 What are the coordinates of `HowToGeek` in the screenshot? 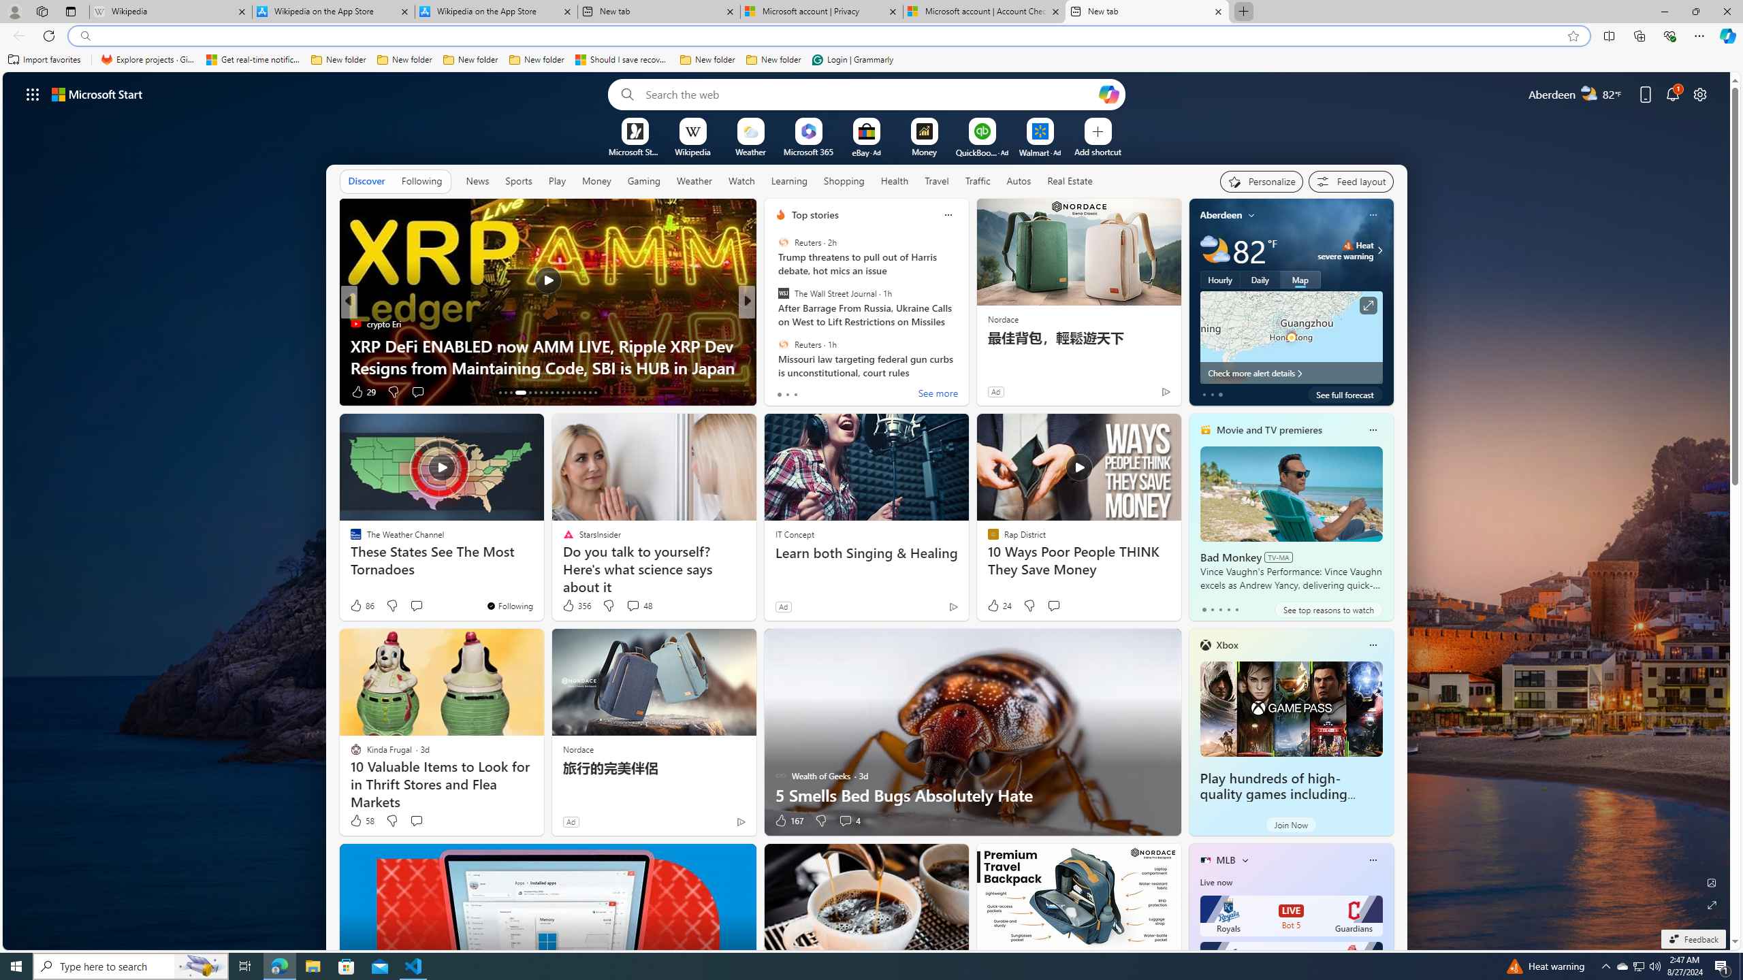 It's located at (774, 324).